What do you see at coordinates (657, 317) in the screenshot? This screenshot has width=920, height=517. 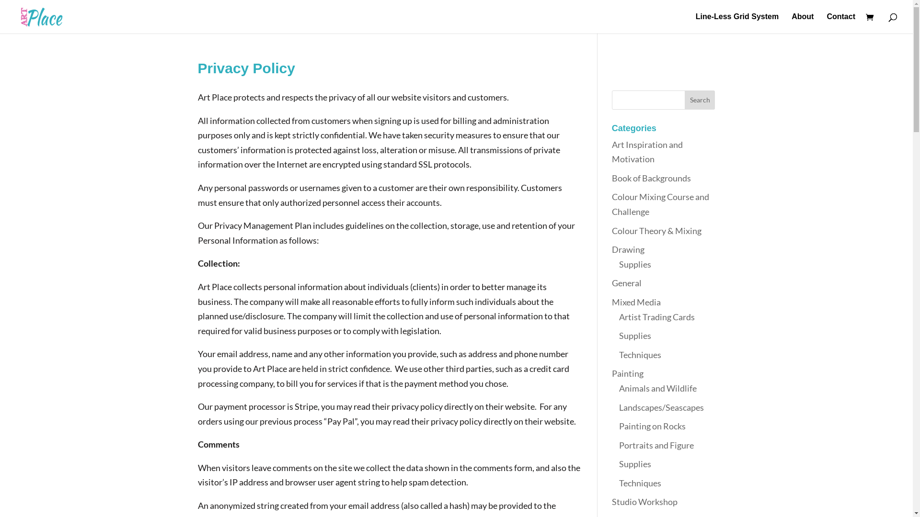 I see `Artist Trading Cards` at bounding box center [657, 317].